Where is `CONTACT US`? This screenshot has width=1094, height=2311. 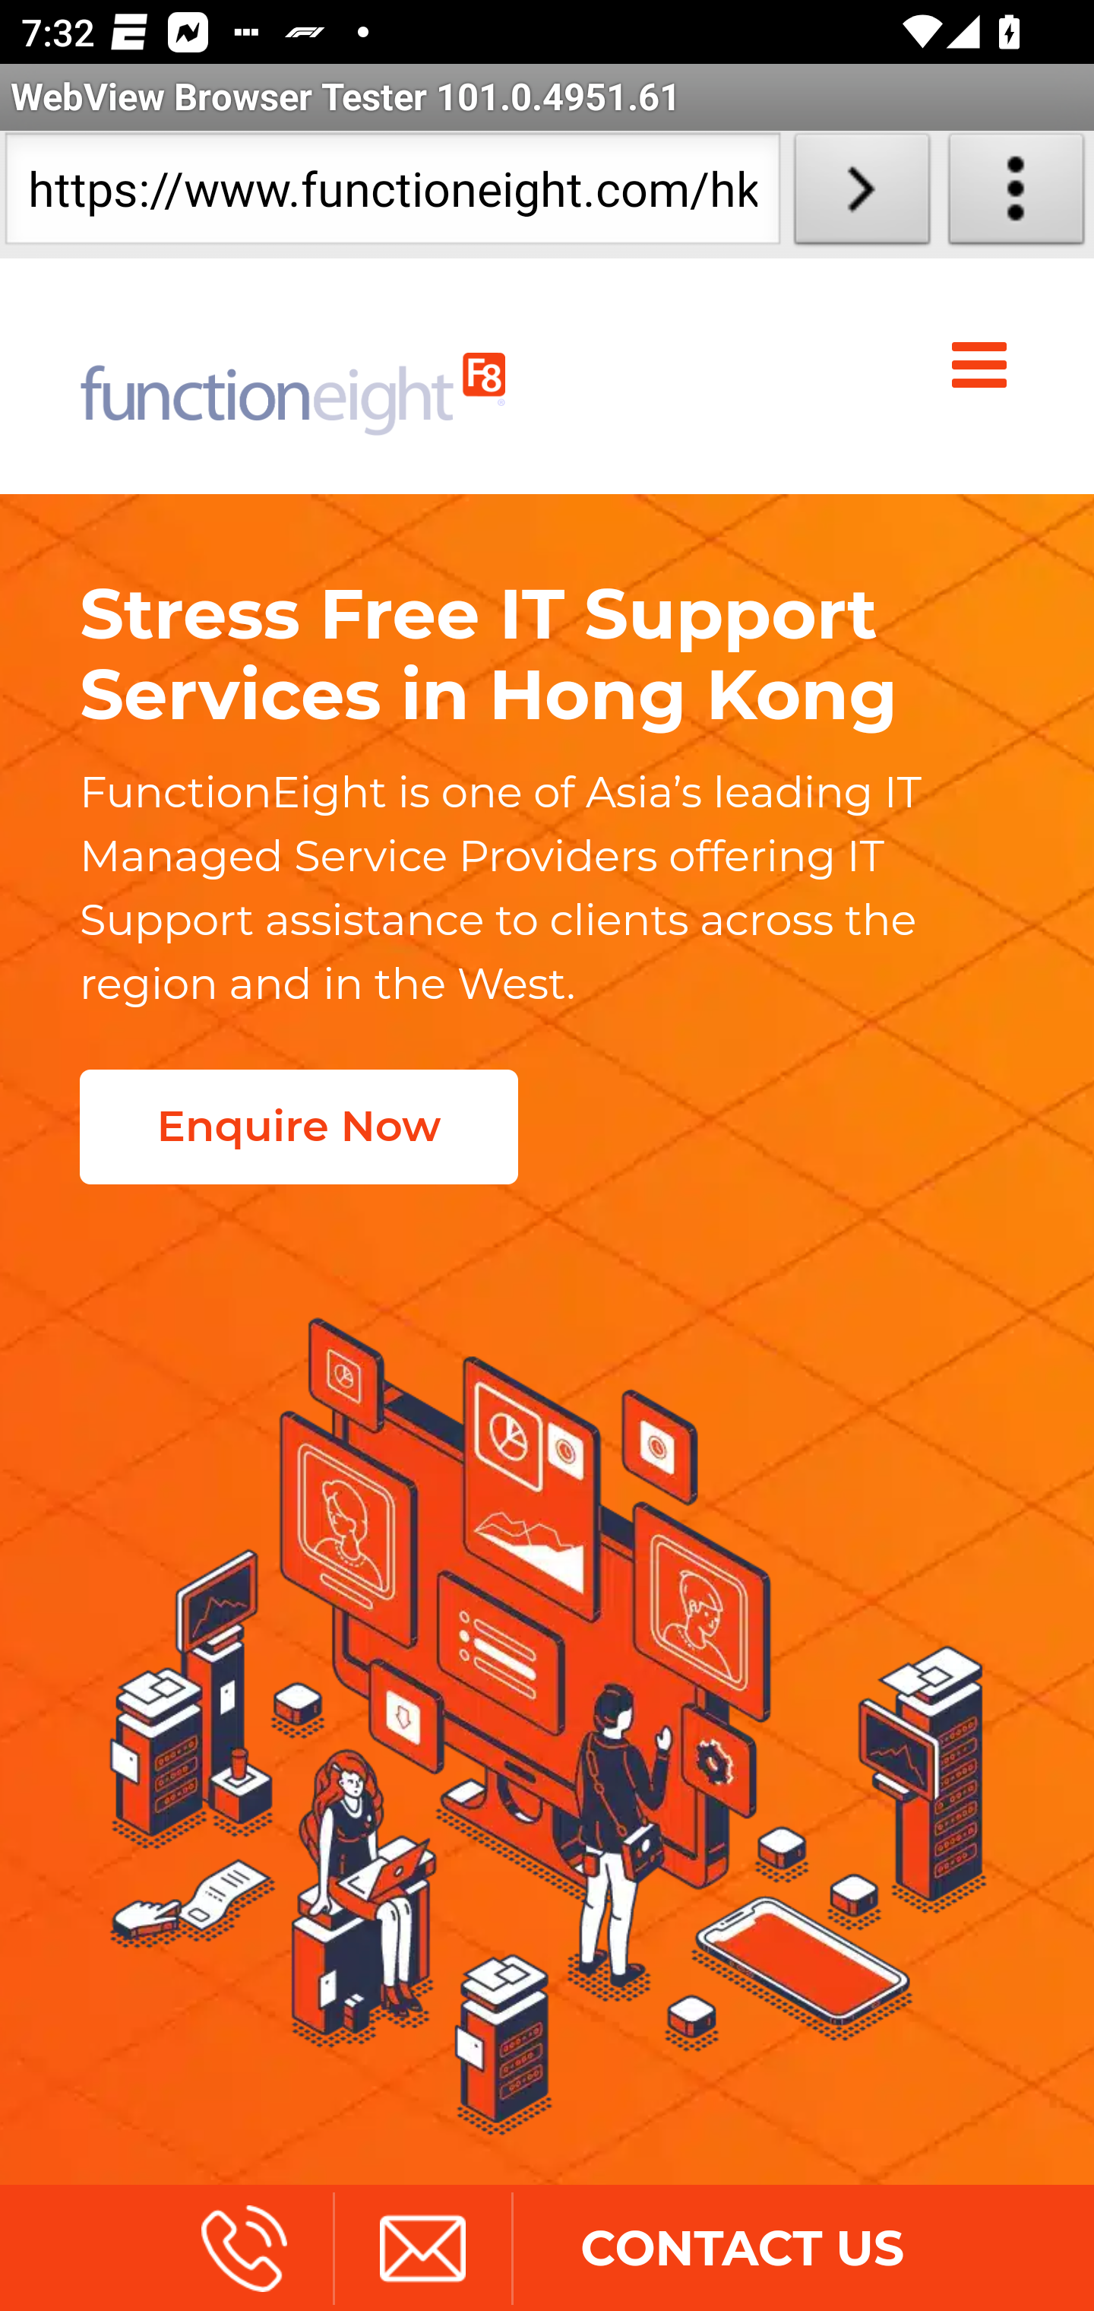 CONTACT US is located at coordinates (741, 2247).